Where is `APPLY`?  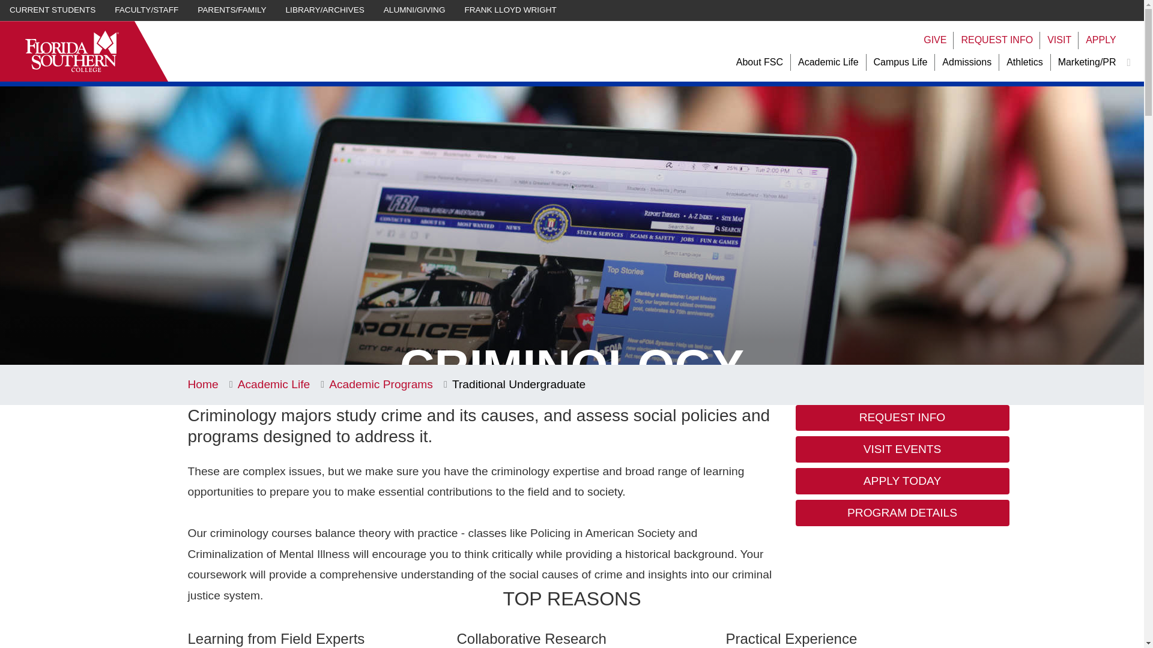 APPLY is located at coordinates (1101, 40).